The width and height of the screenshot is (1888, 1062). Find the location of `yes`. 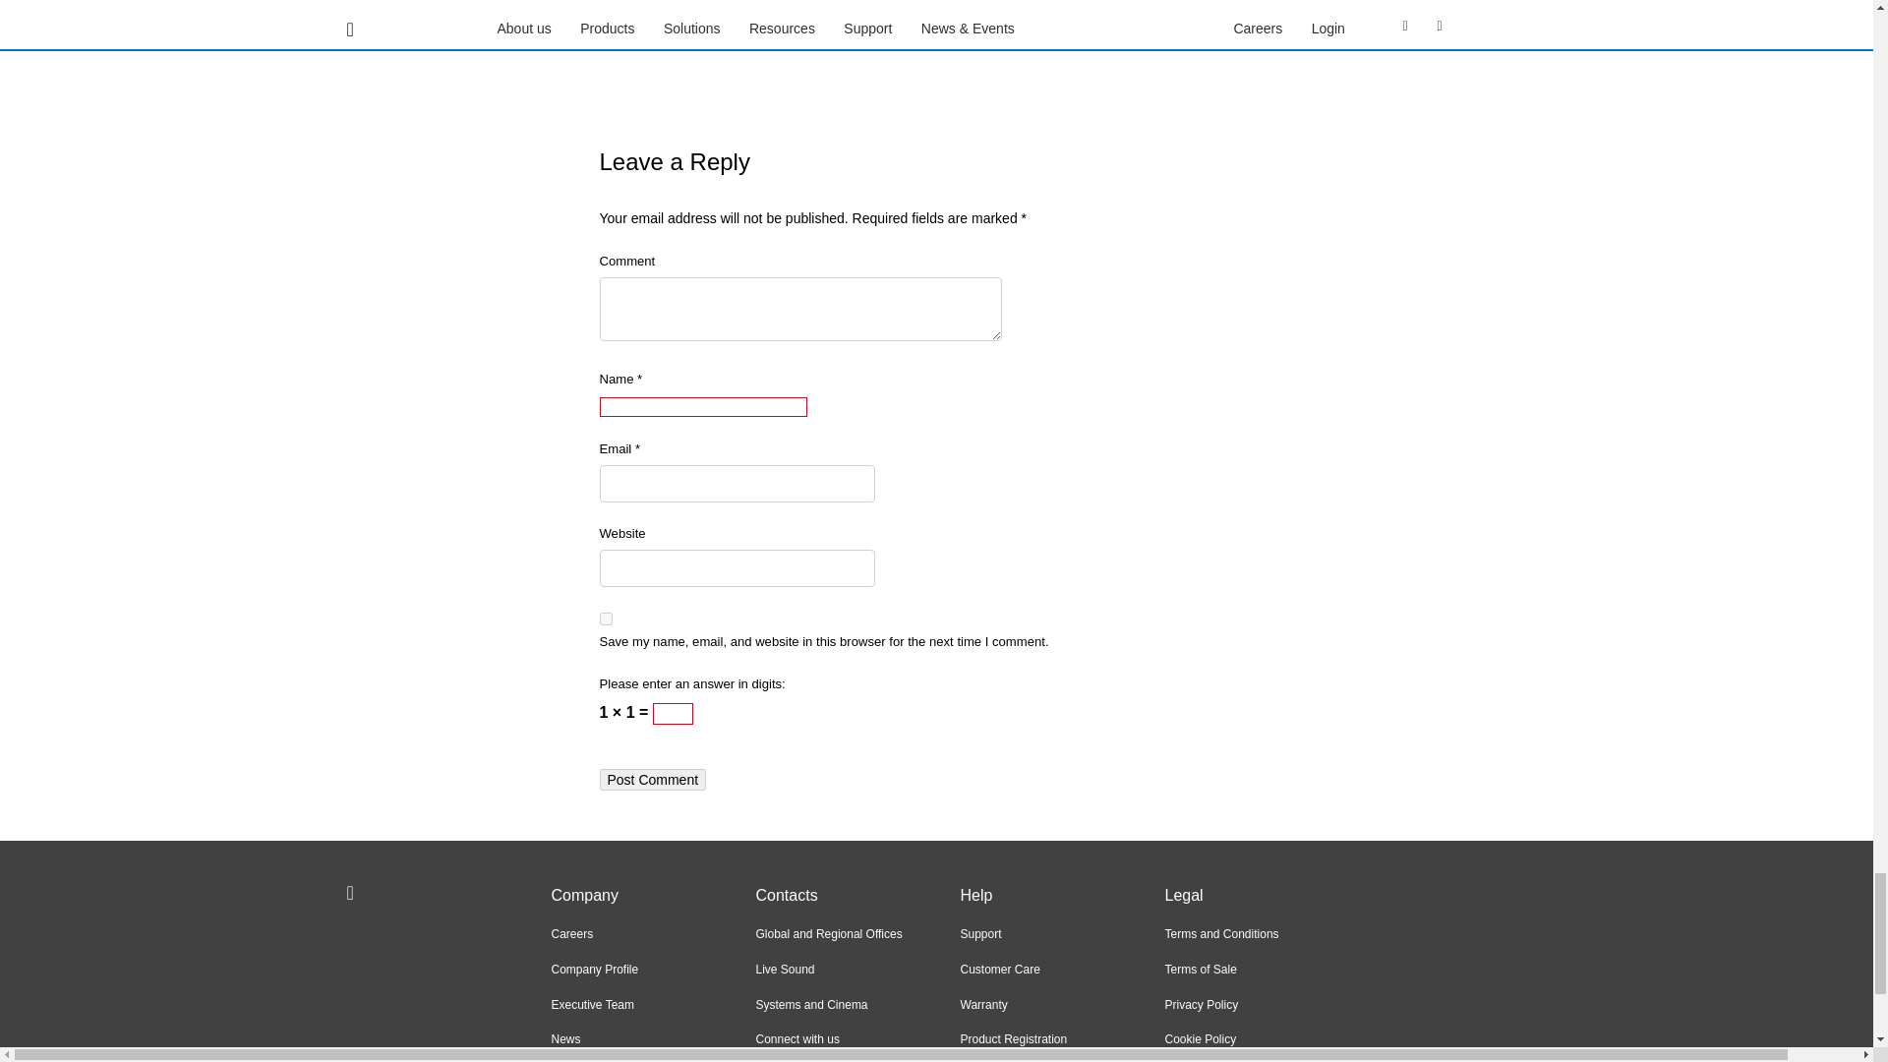

yes is located at coordinates (606, 619).